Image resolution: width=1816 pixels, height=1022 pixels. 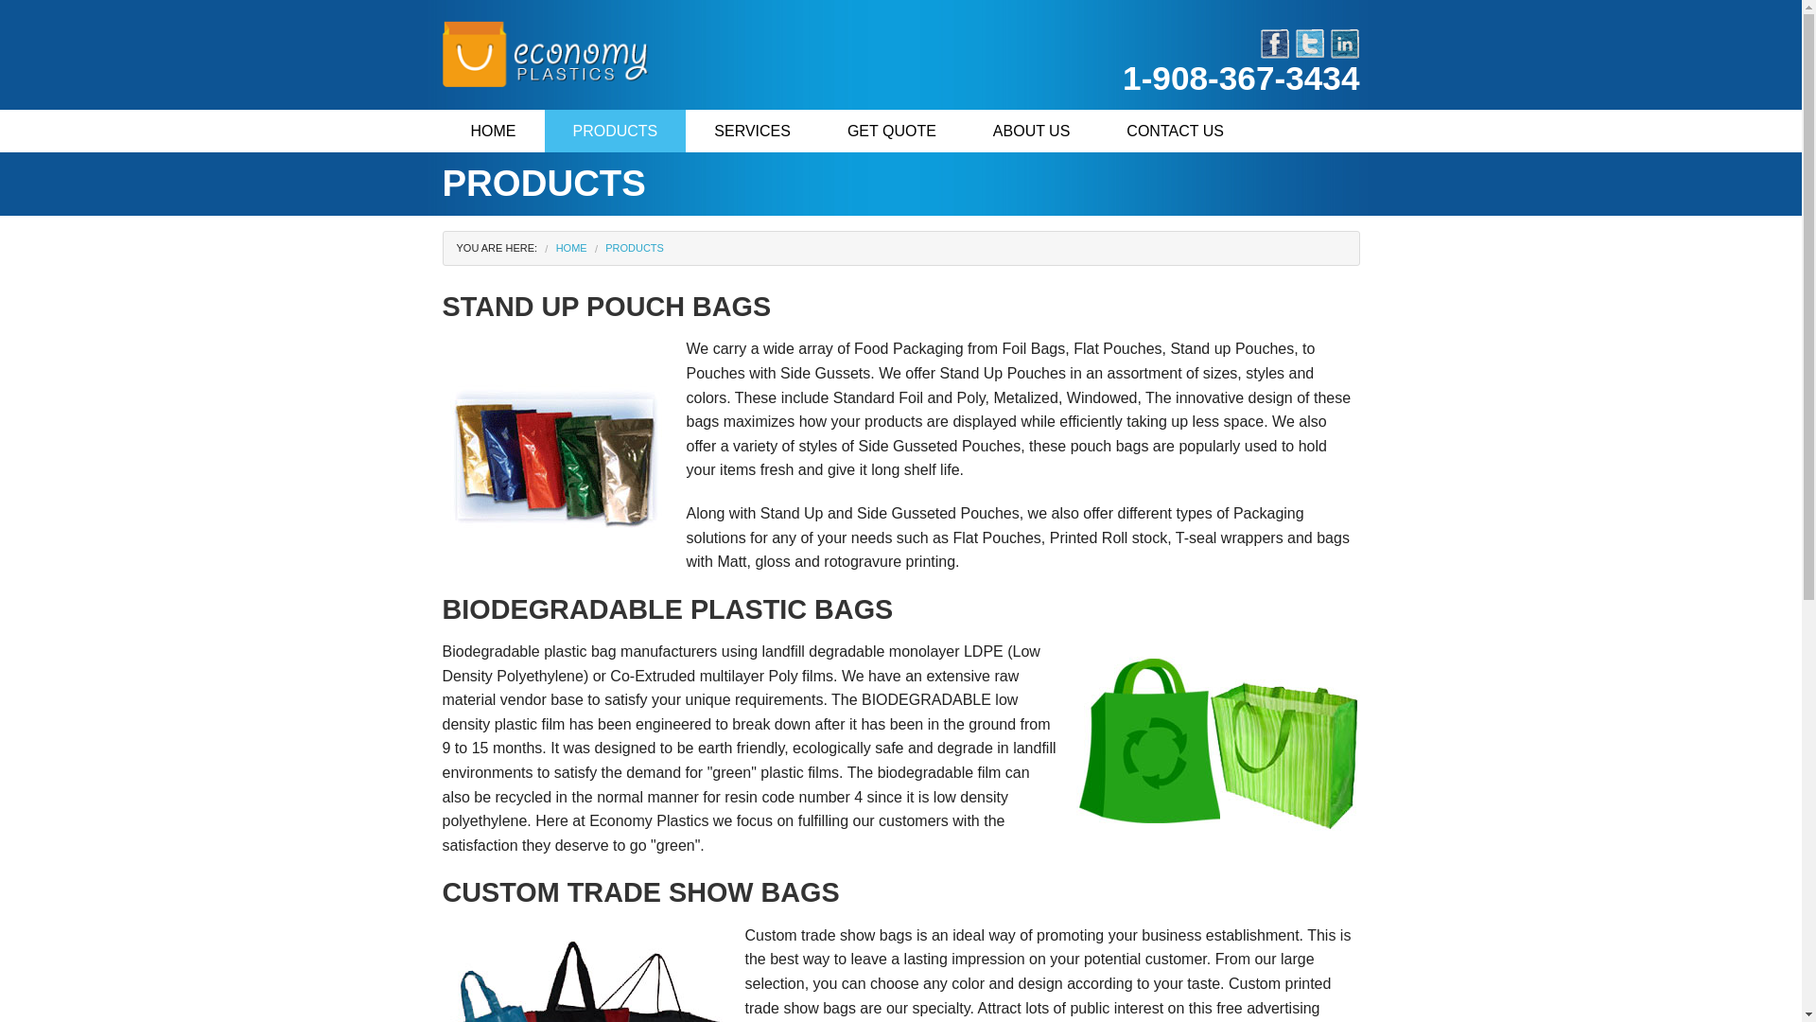 What do you see at coordinates (1345, 42) in the screenshot?
I see `Visit Us On Linkedin` at bounding box center [1345, 42].